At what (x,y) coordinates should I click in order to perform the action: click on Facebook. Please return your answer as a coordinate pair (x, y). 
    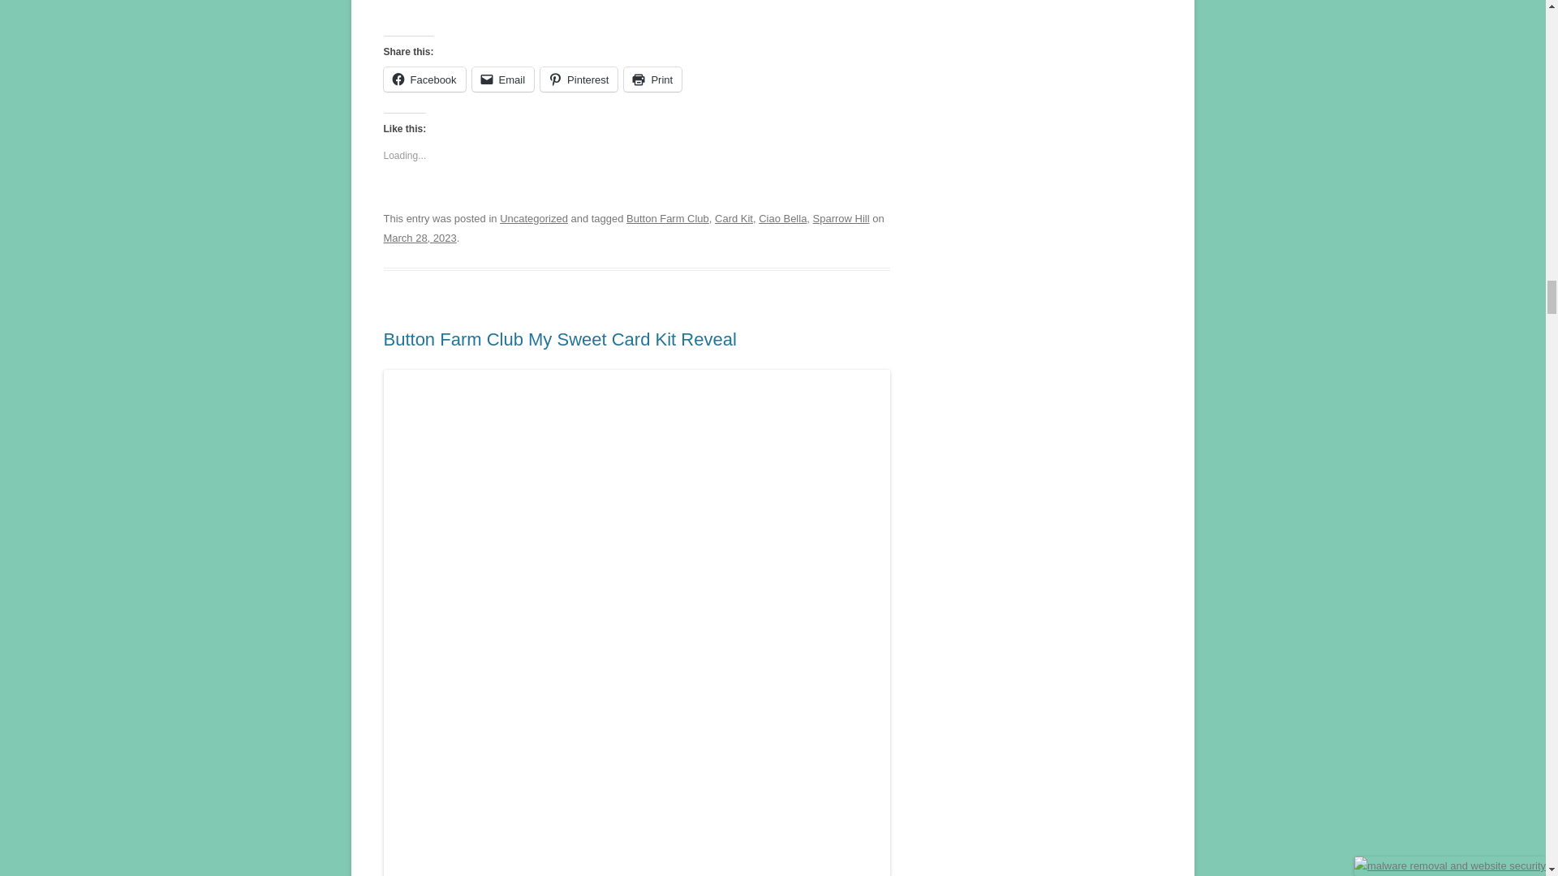
    Looking at the image, I should click on (424, 79).